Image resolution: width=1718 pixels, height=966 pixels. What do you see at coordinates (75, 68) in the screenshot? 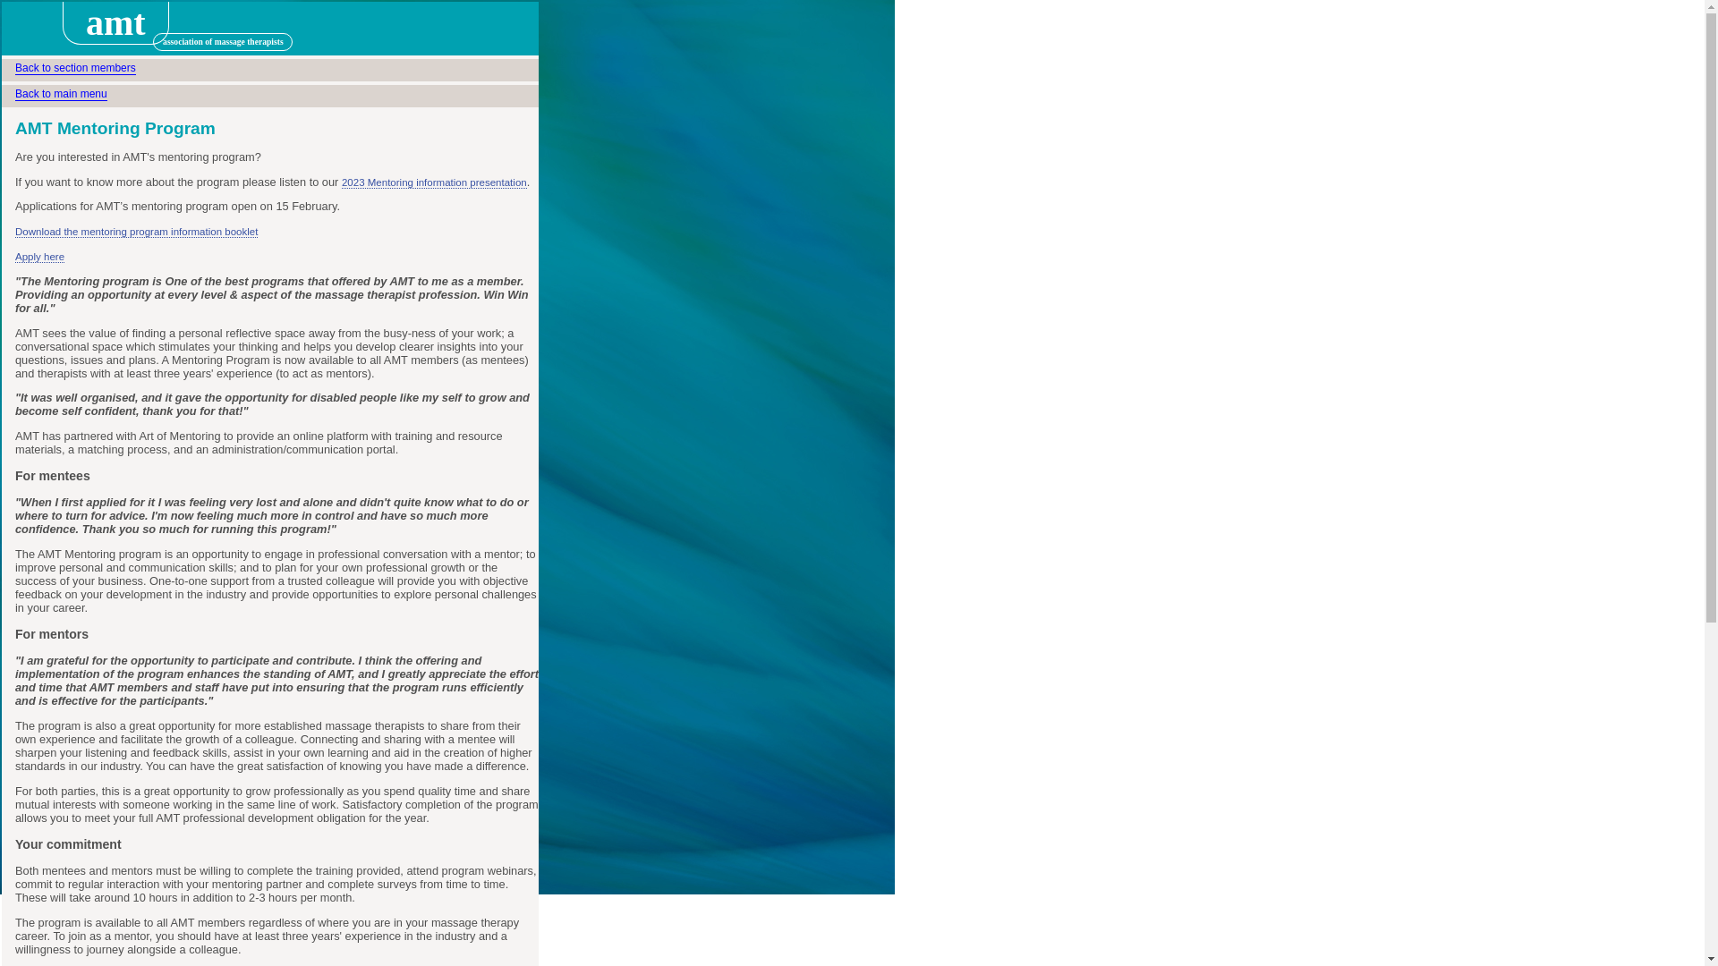
I see `Back to section members` at bounding box center [75, 68].